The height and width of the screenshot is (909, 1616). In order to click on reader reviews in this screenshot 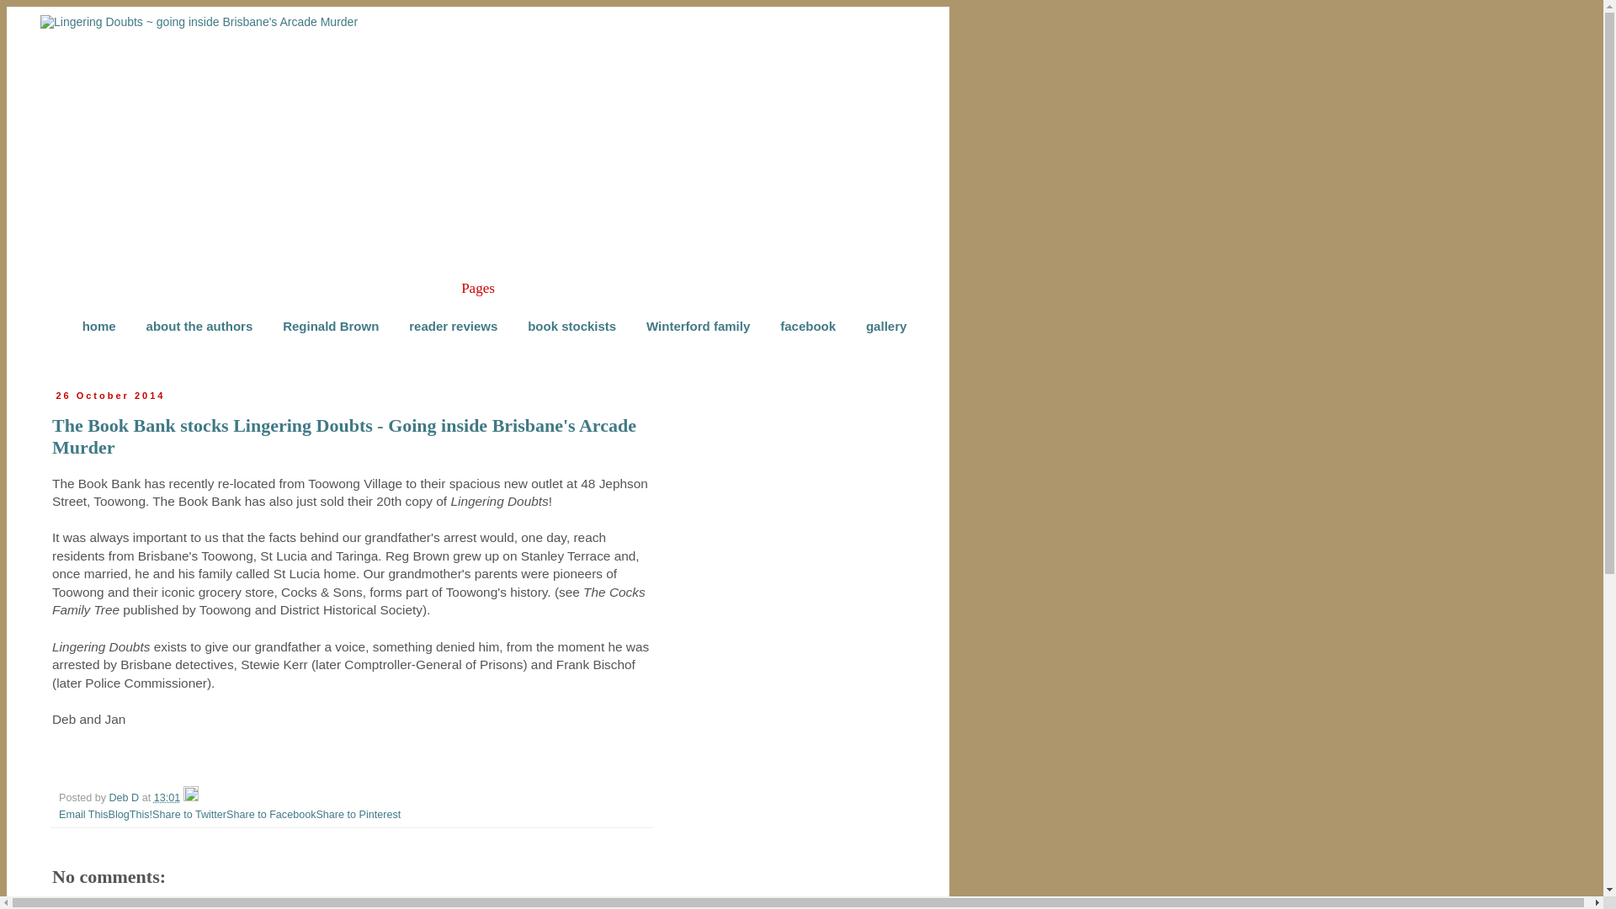, I will do `click(453, 327)`.